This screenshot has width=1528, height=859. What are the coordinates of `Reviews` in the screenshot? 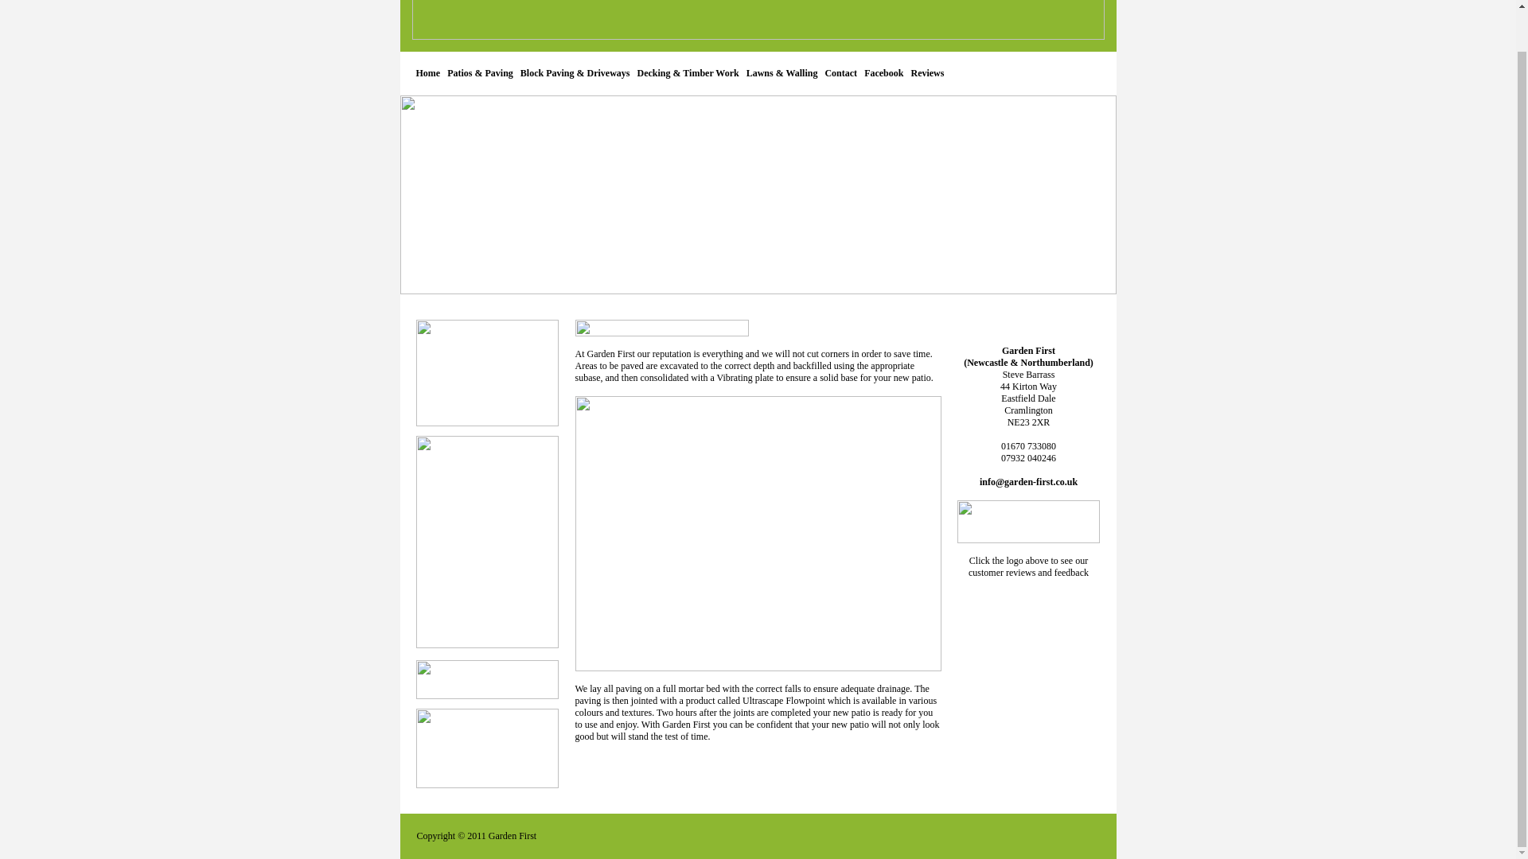 It's located at (927, 73).